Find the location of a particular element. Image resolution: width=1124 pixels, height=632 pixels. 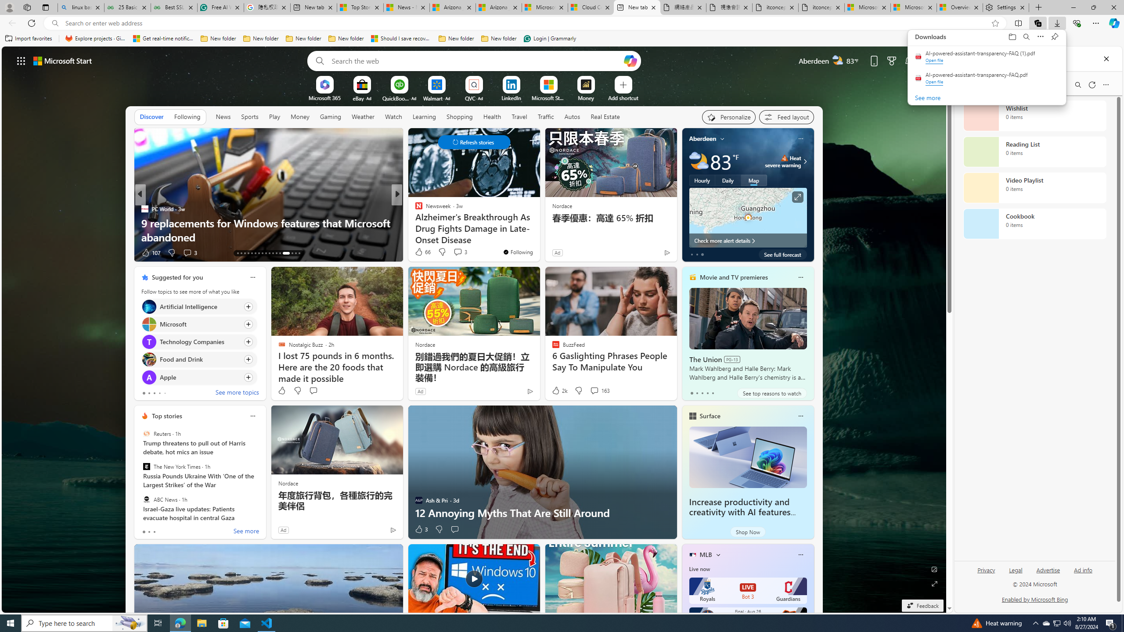

Click to follow topic Microsoft is located at coordinates (199, 324).